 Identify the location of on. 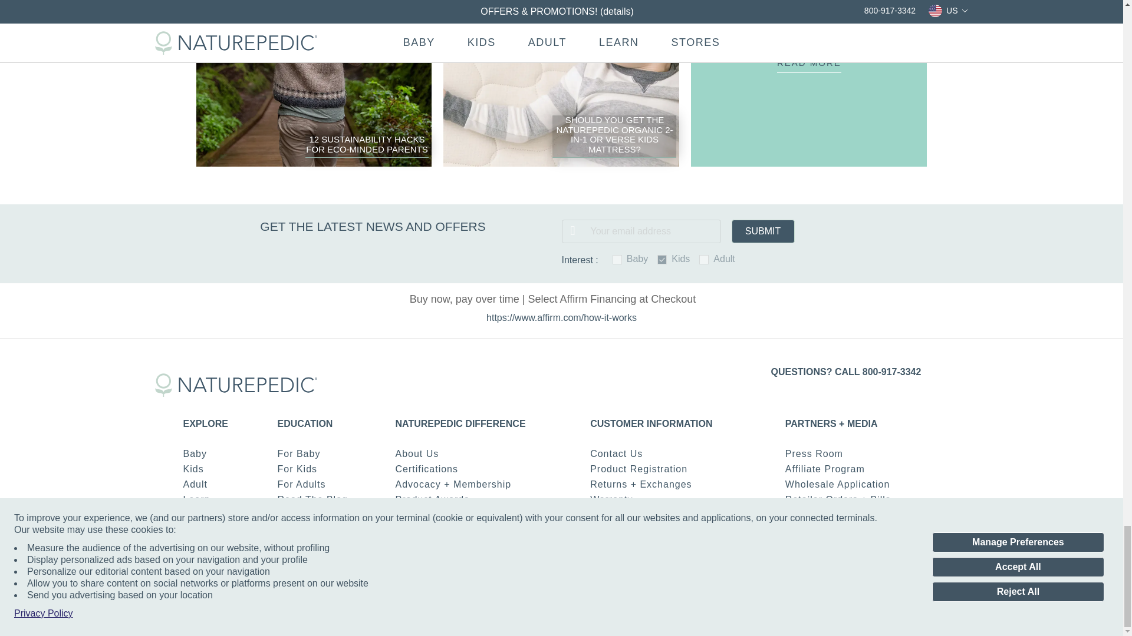
(704, 260).